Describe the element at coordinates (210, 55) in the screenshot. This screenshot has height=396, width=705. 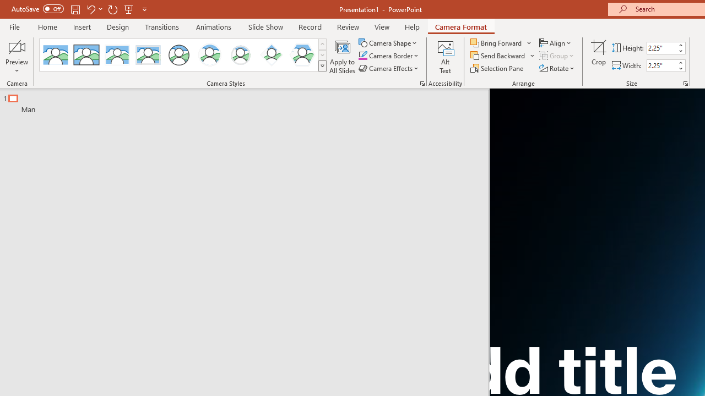
I see `Center Shadow Circle` at that location.